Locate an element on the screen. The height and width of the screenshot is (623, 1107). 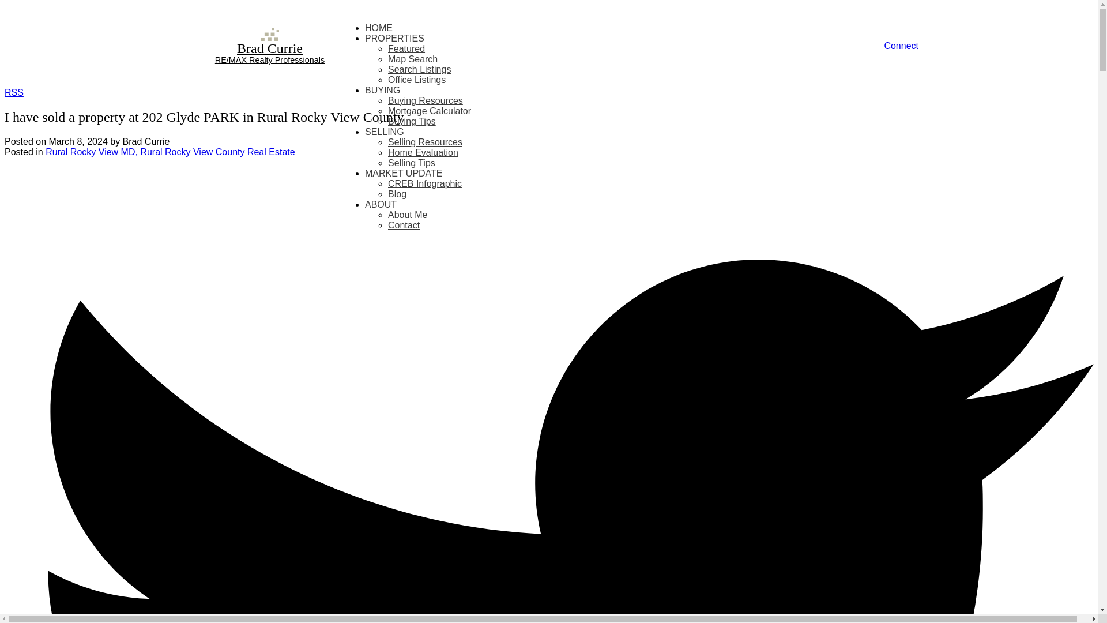
Featured is located at coordinates (406, 48).